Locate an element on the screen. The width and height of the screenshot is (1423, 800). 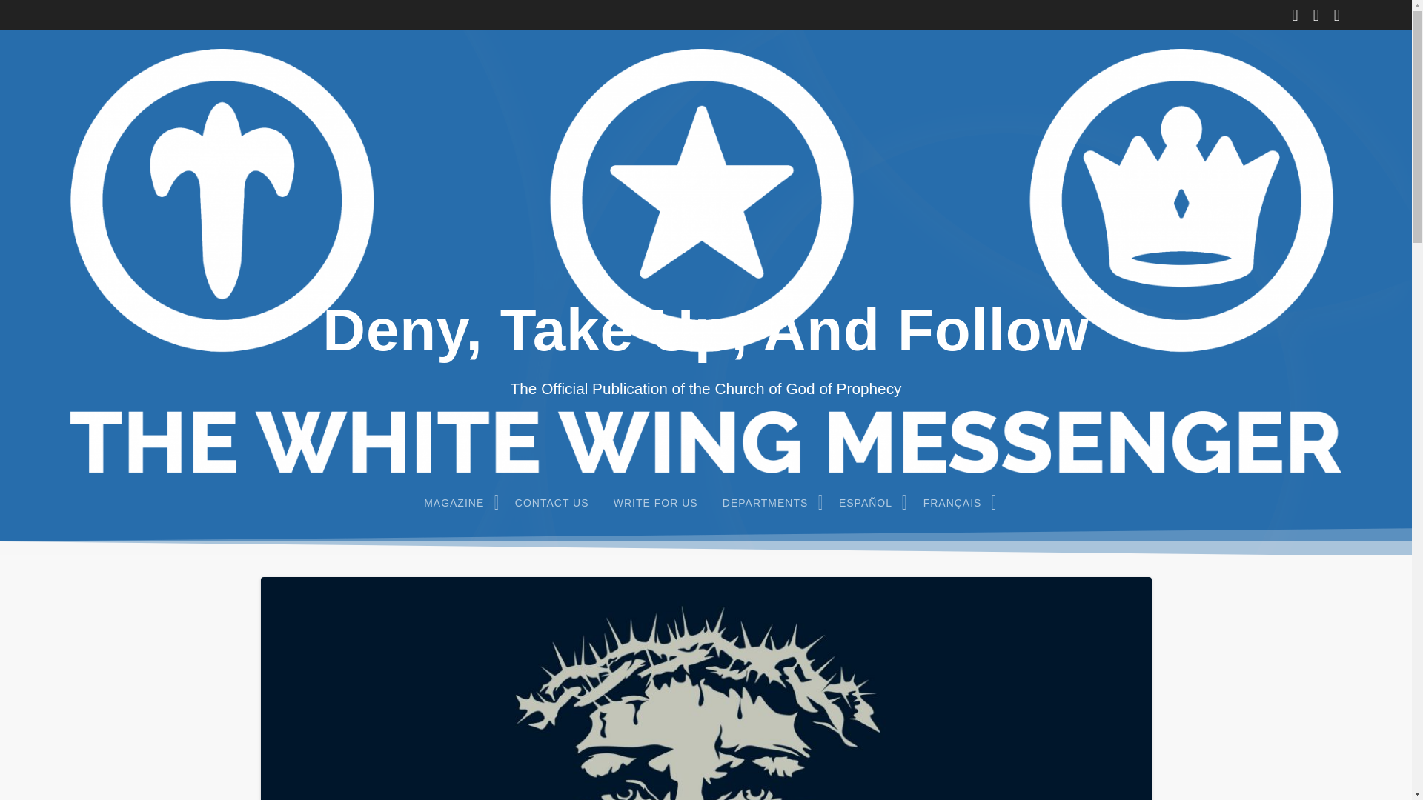
DEPARTMENTS is located at coordinates (768, 502).